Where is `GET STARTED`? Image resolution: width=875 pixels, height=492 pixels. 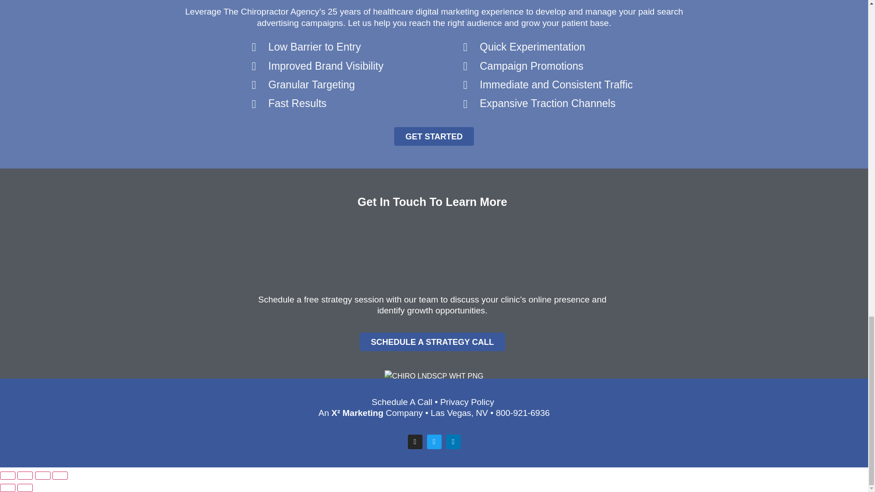
GET STARTED is located at coordinates (434, 136).